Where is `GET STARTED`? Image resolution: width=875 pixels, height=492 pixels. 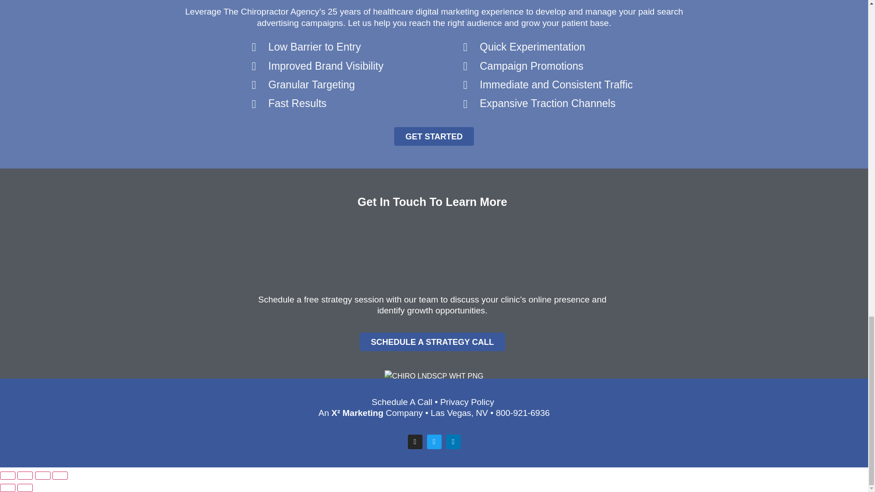
GET STARTED is located at coordinates (434, 136).